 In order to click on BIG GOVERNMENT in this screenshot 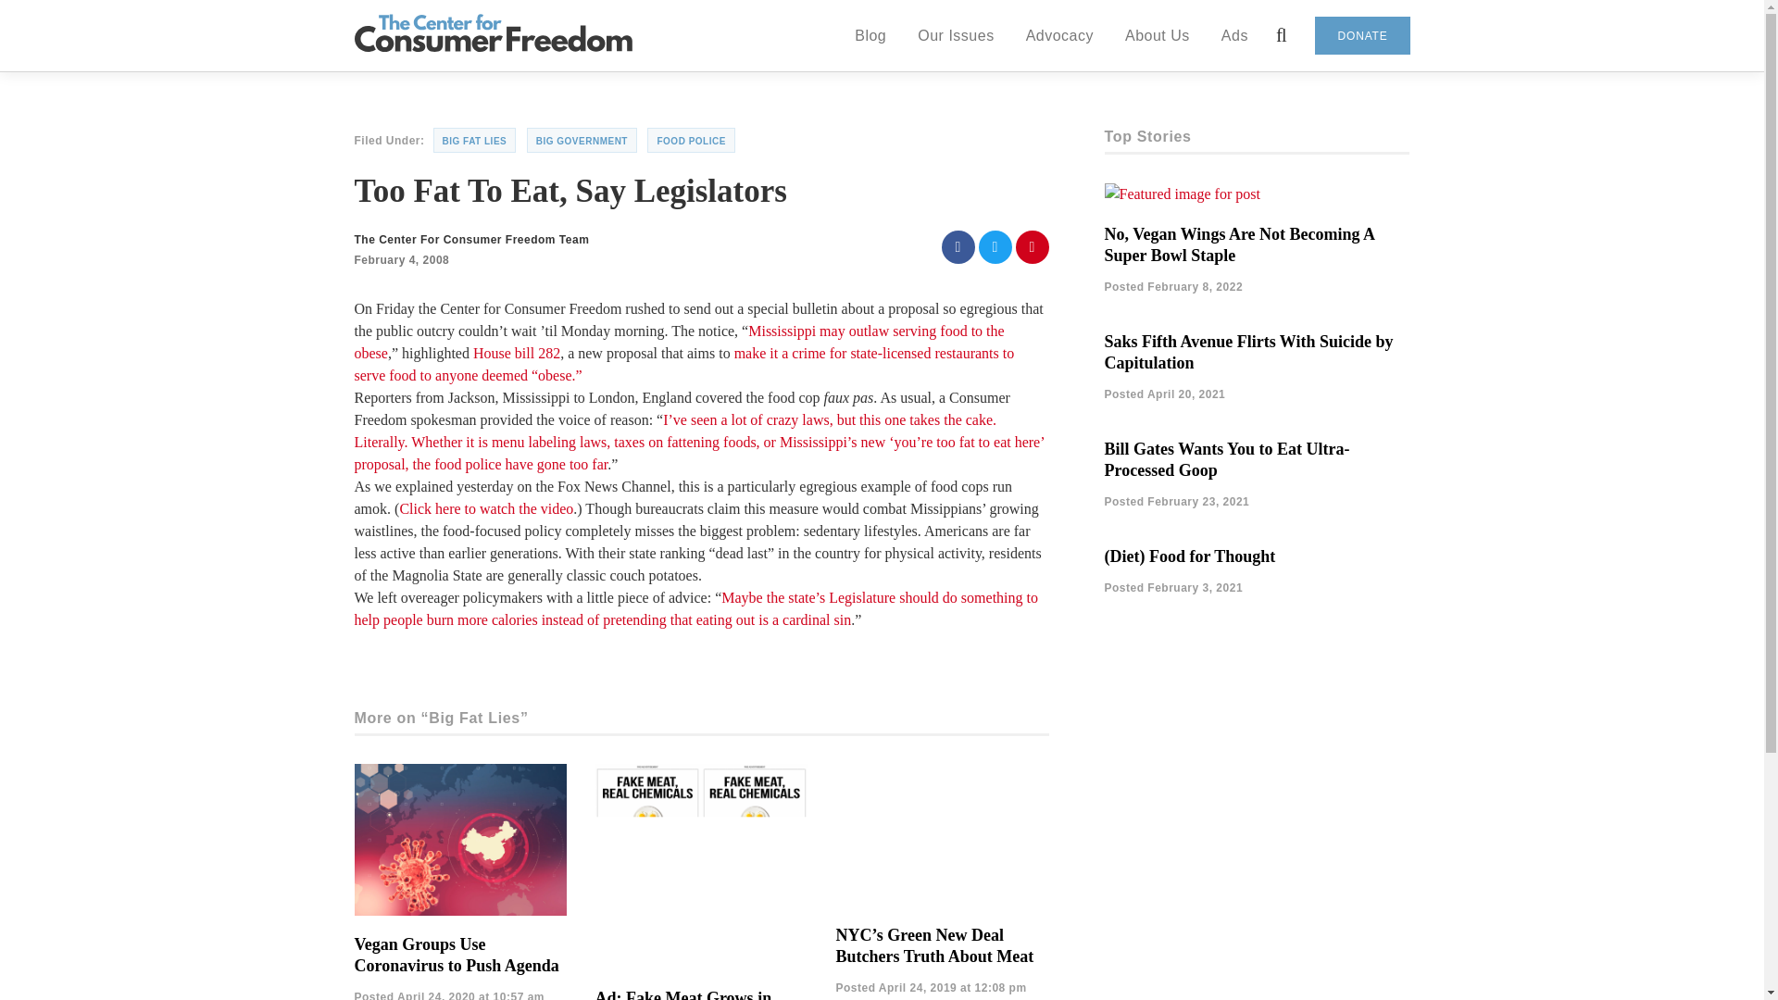, I will do `click(582, 141)`.